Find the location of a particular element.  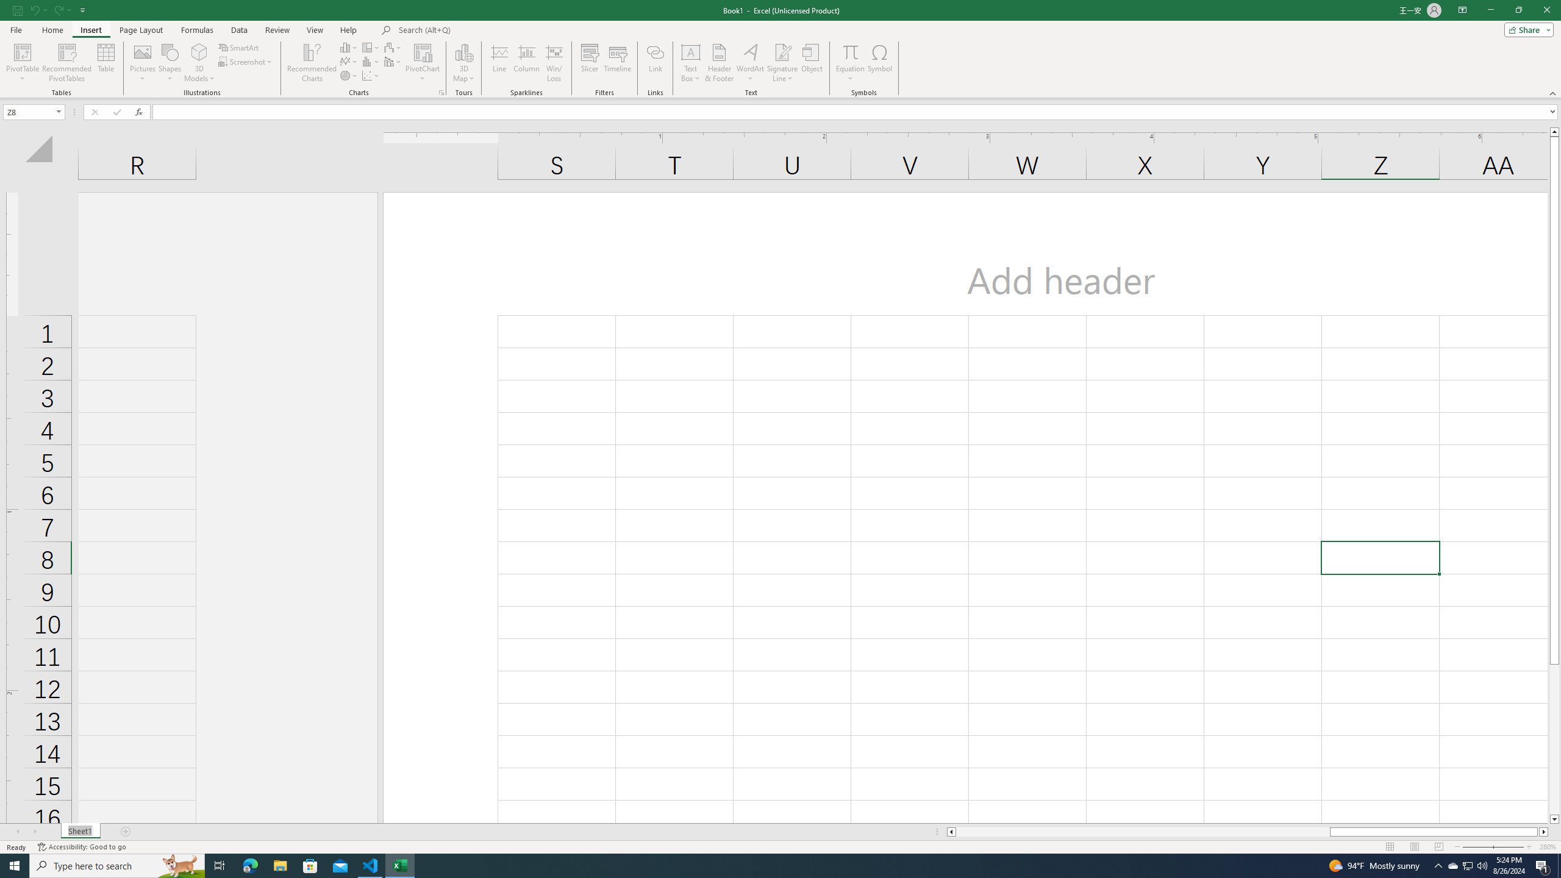

SmartArt... is located at coordinates (239, 48).